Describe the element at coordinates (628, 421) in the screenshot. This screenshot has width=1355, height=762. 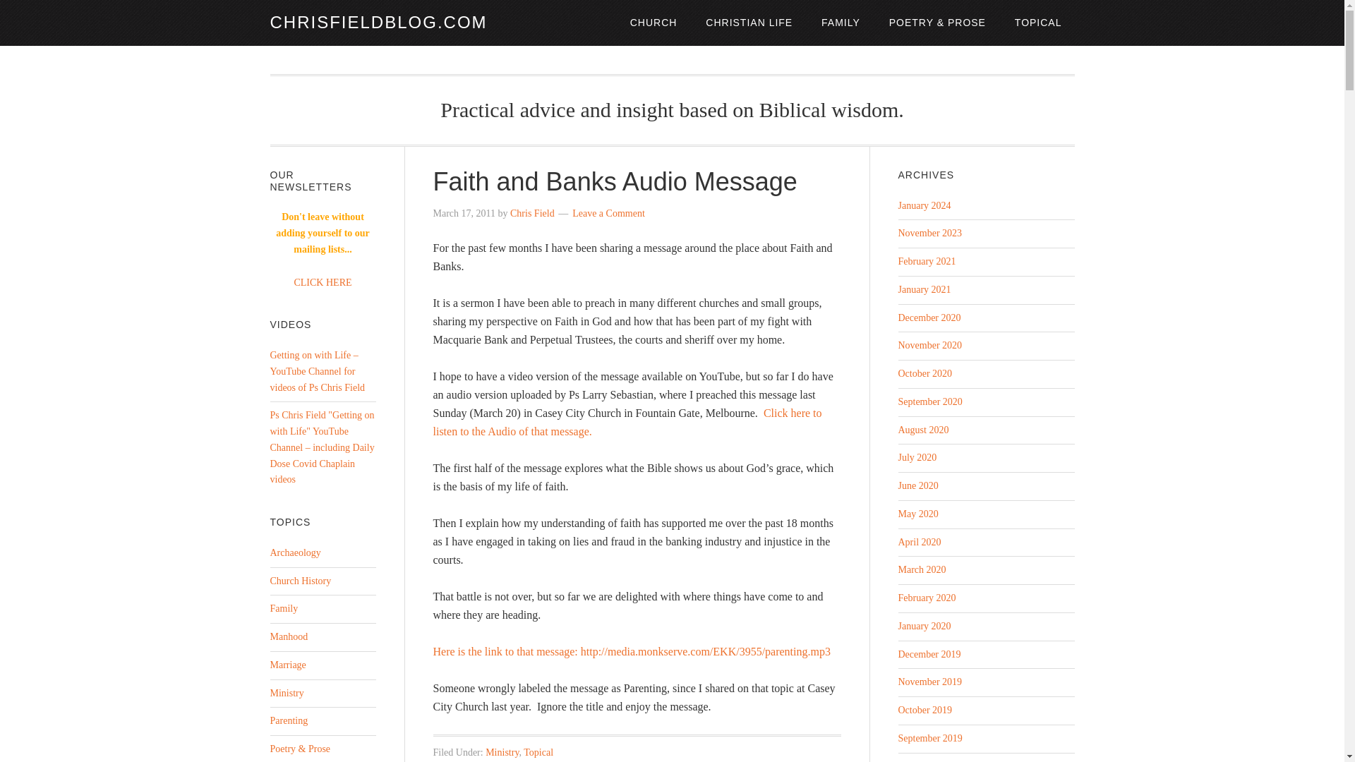
I see `Click here to listen to the Audio of that message.` at that location.